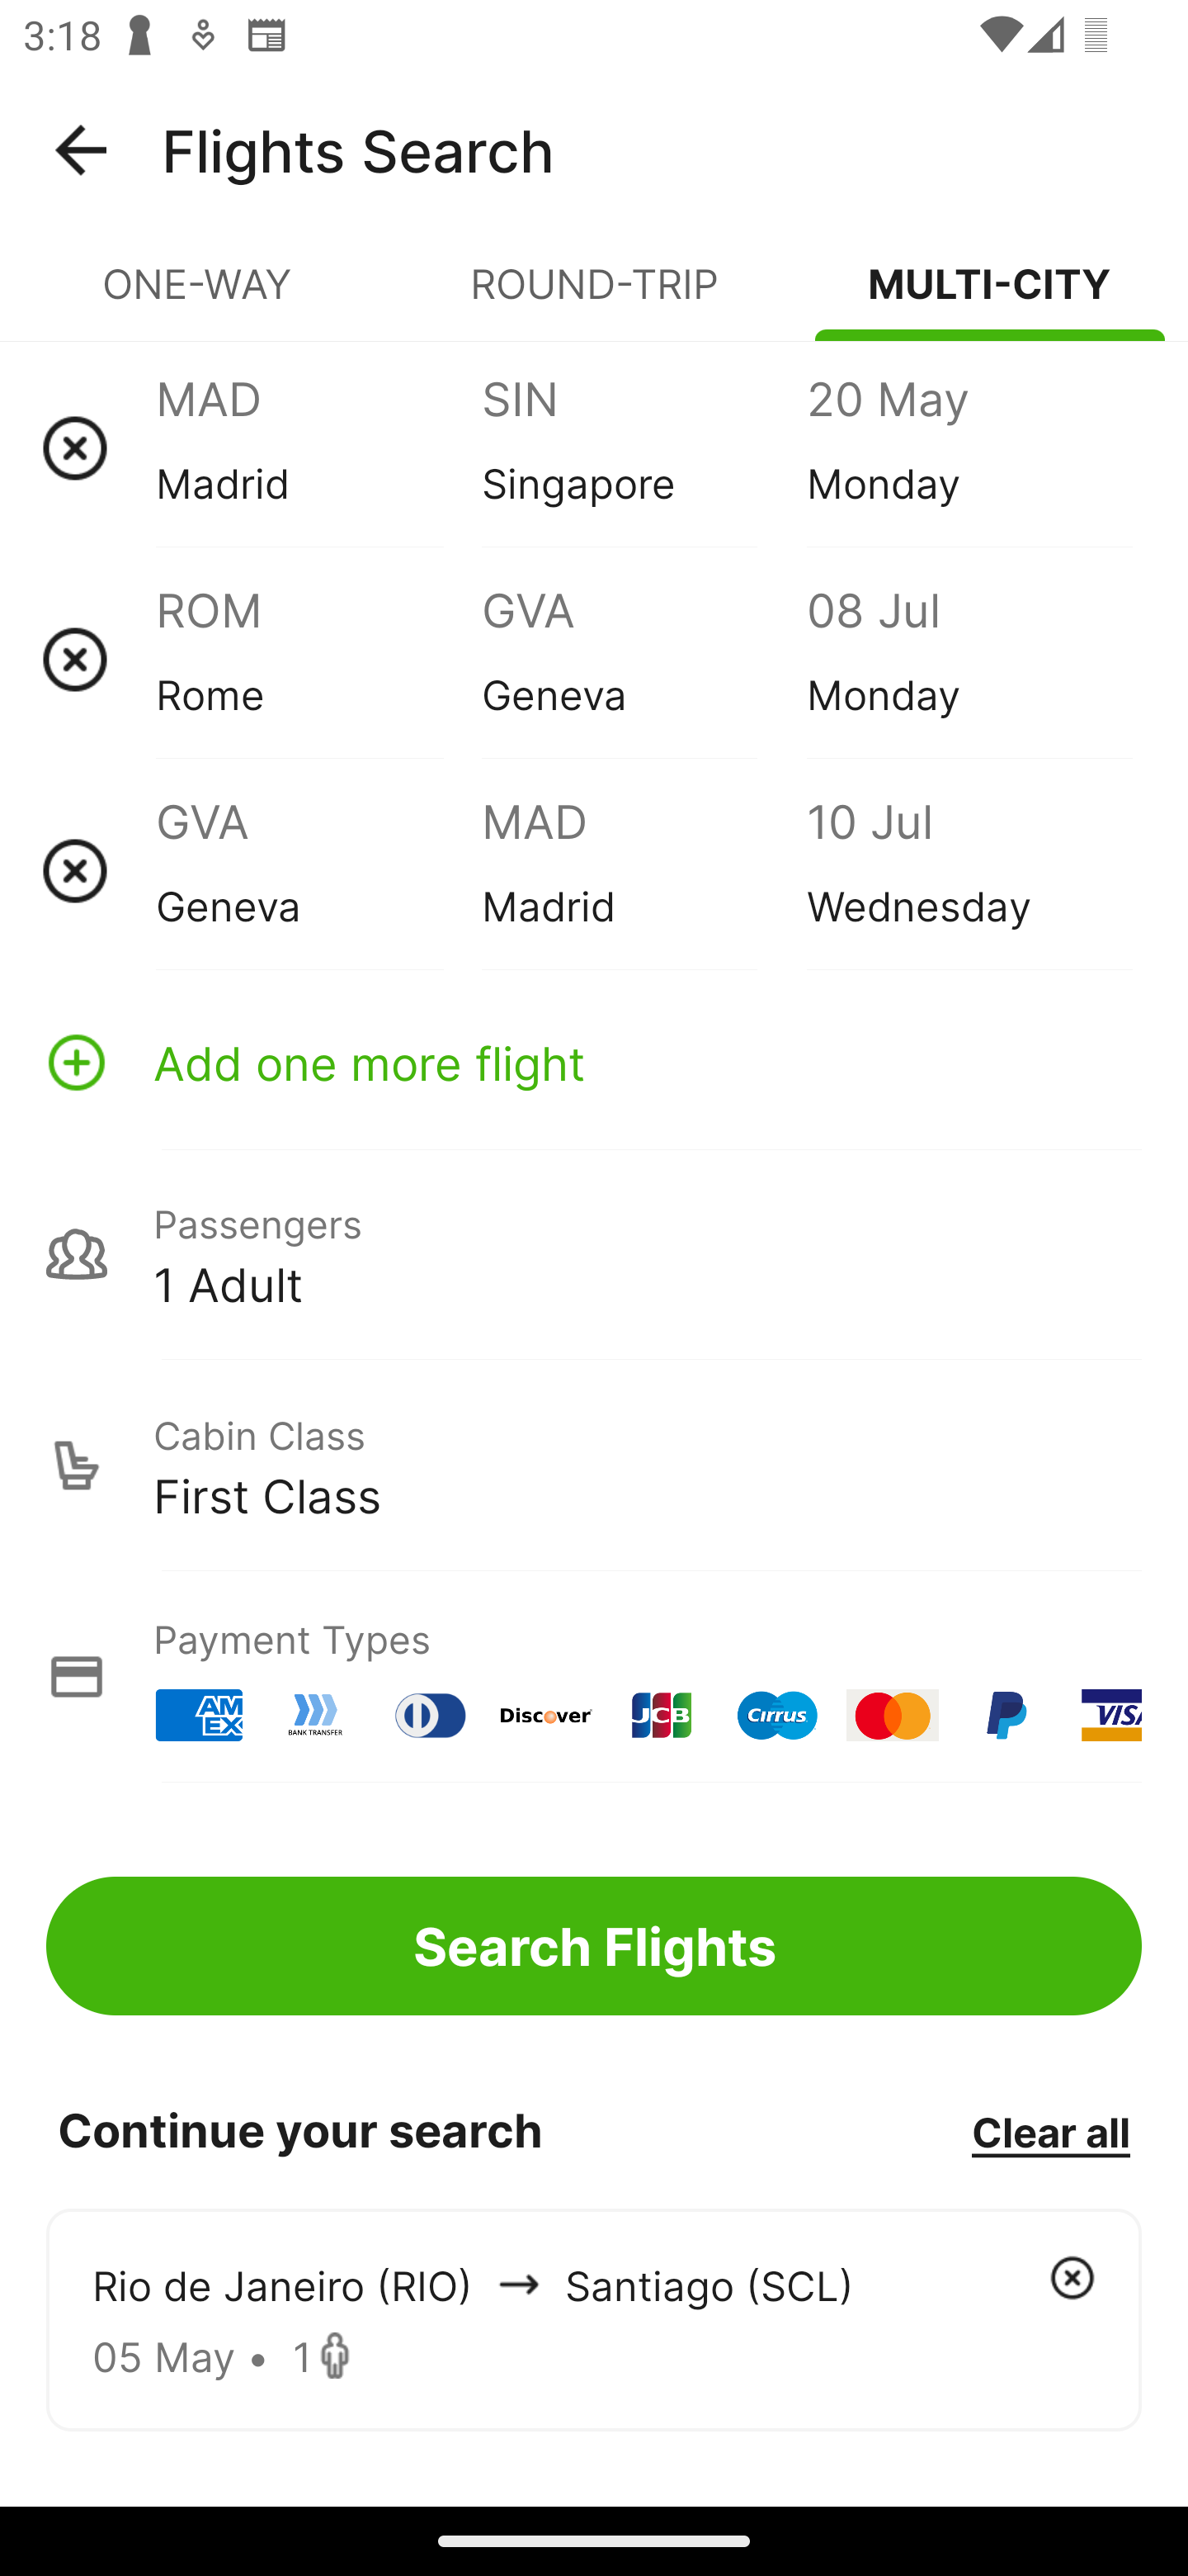  What do you see at coordinates (318, 447) in the screenshot?
I see `MAD Madrid` at bounding box center [318, 447].